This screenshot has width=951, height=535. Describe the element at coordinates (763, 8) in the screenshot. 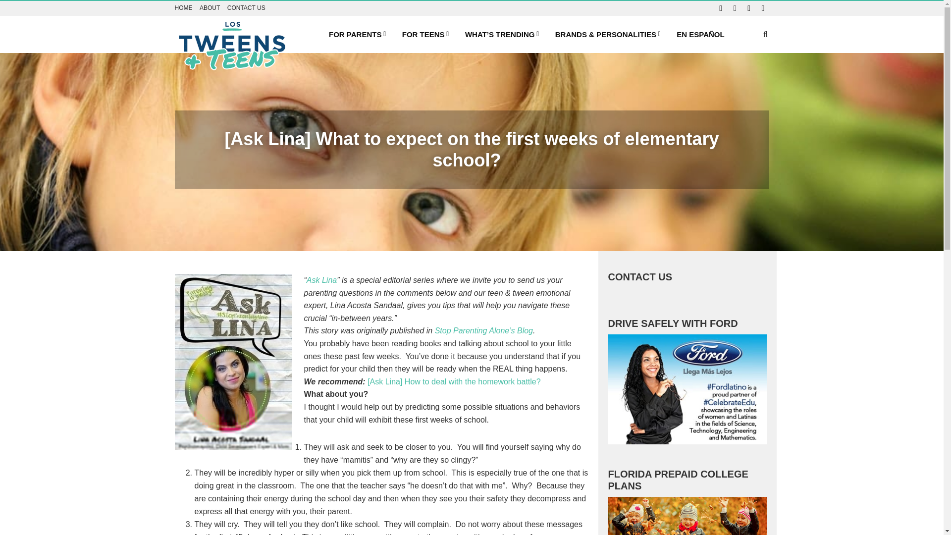

I see `Lostweens Youtube` at that location.